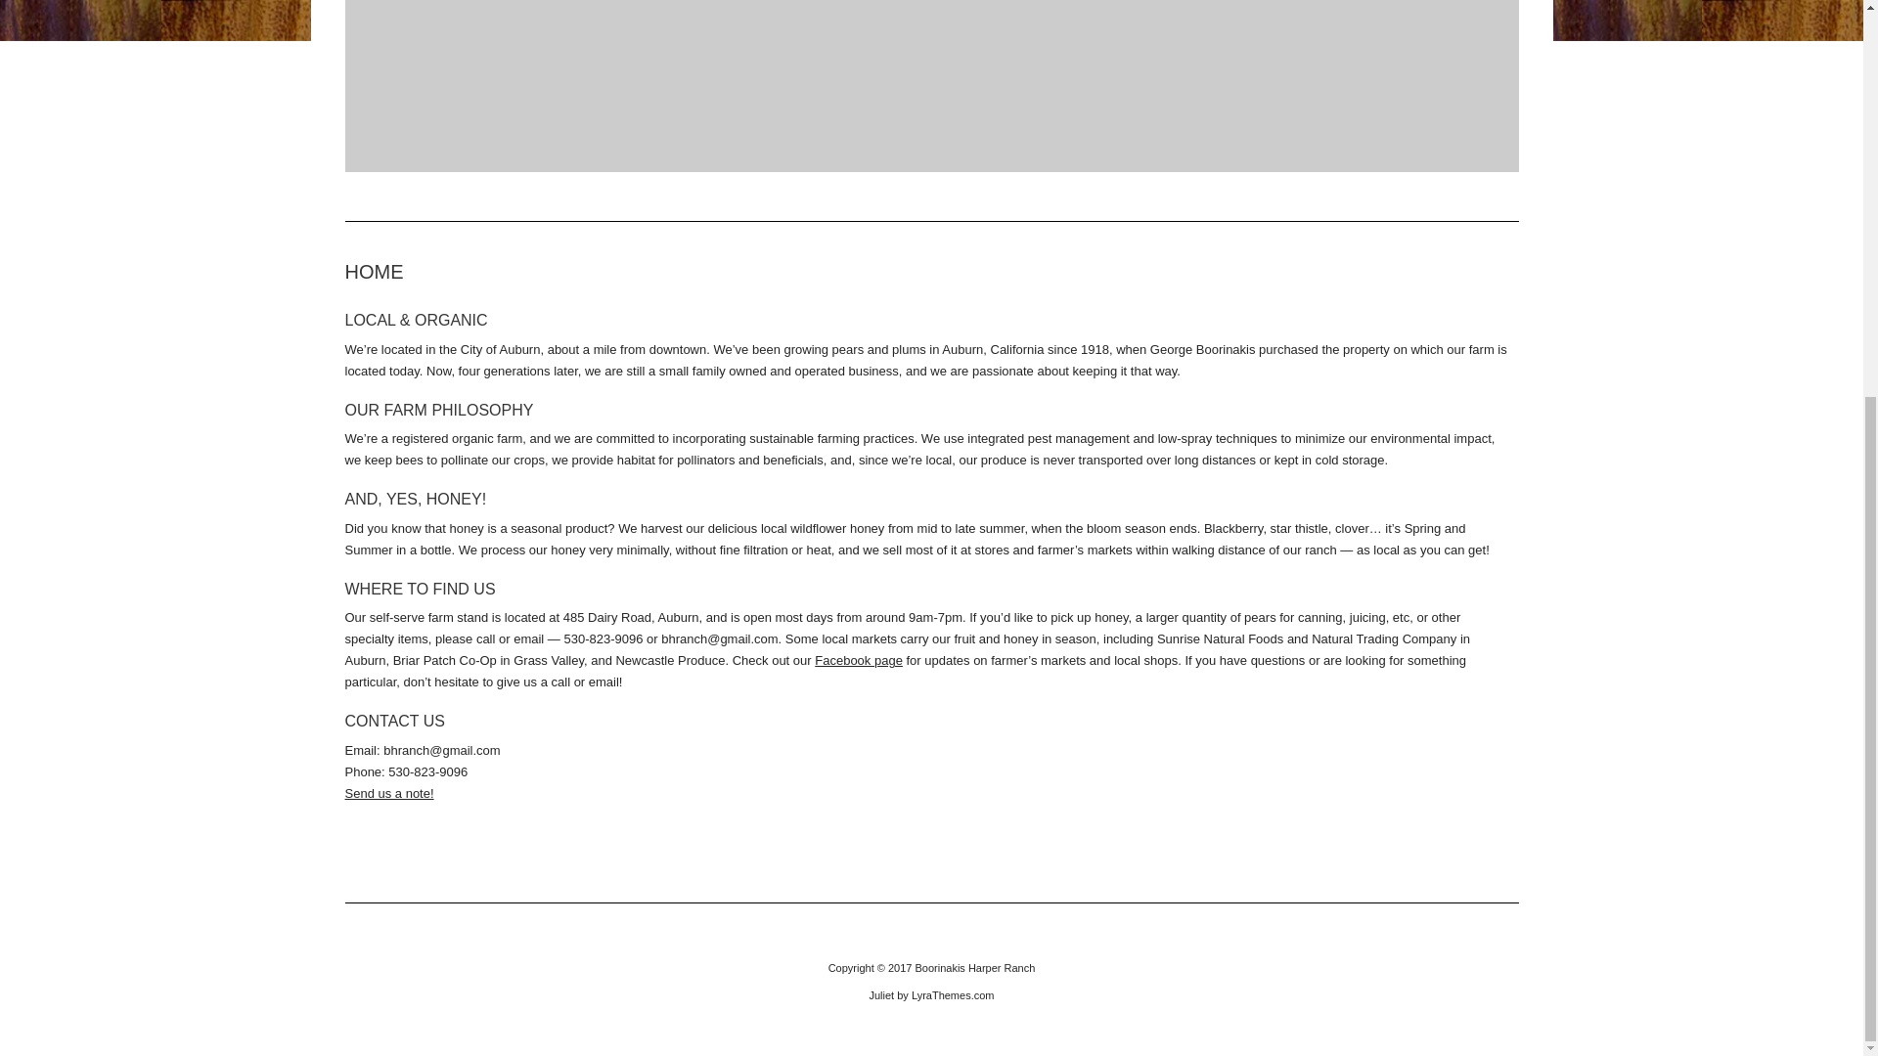  Describe the element at coordinates (405, 804) in the screenshot. I see `Send us a note!` at that location.